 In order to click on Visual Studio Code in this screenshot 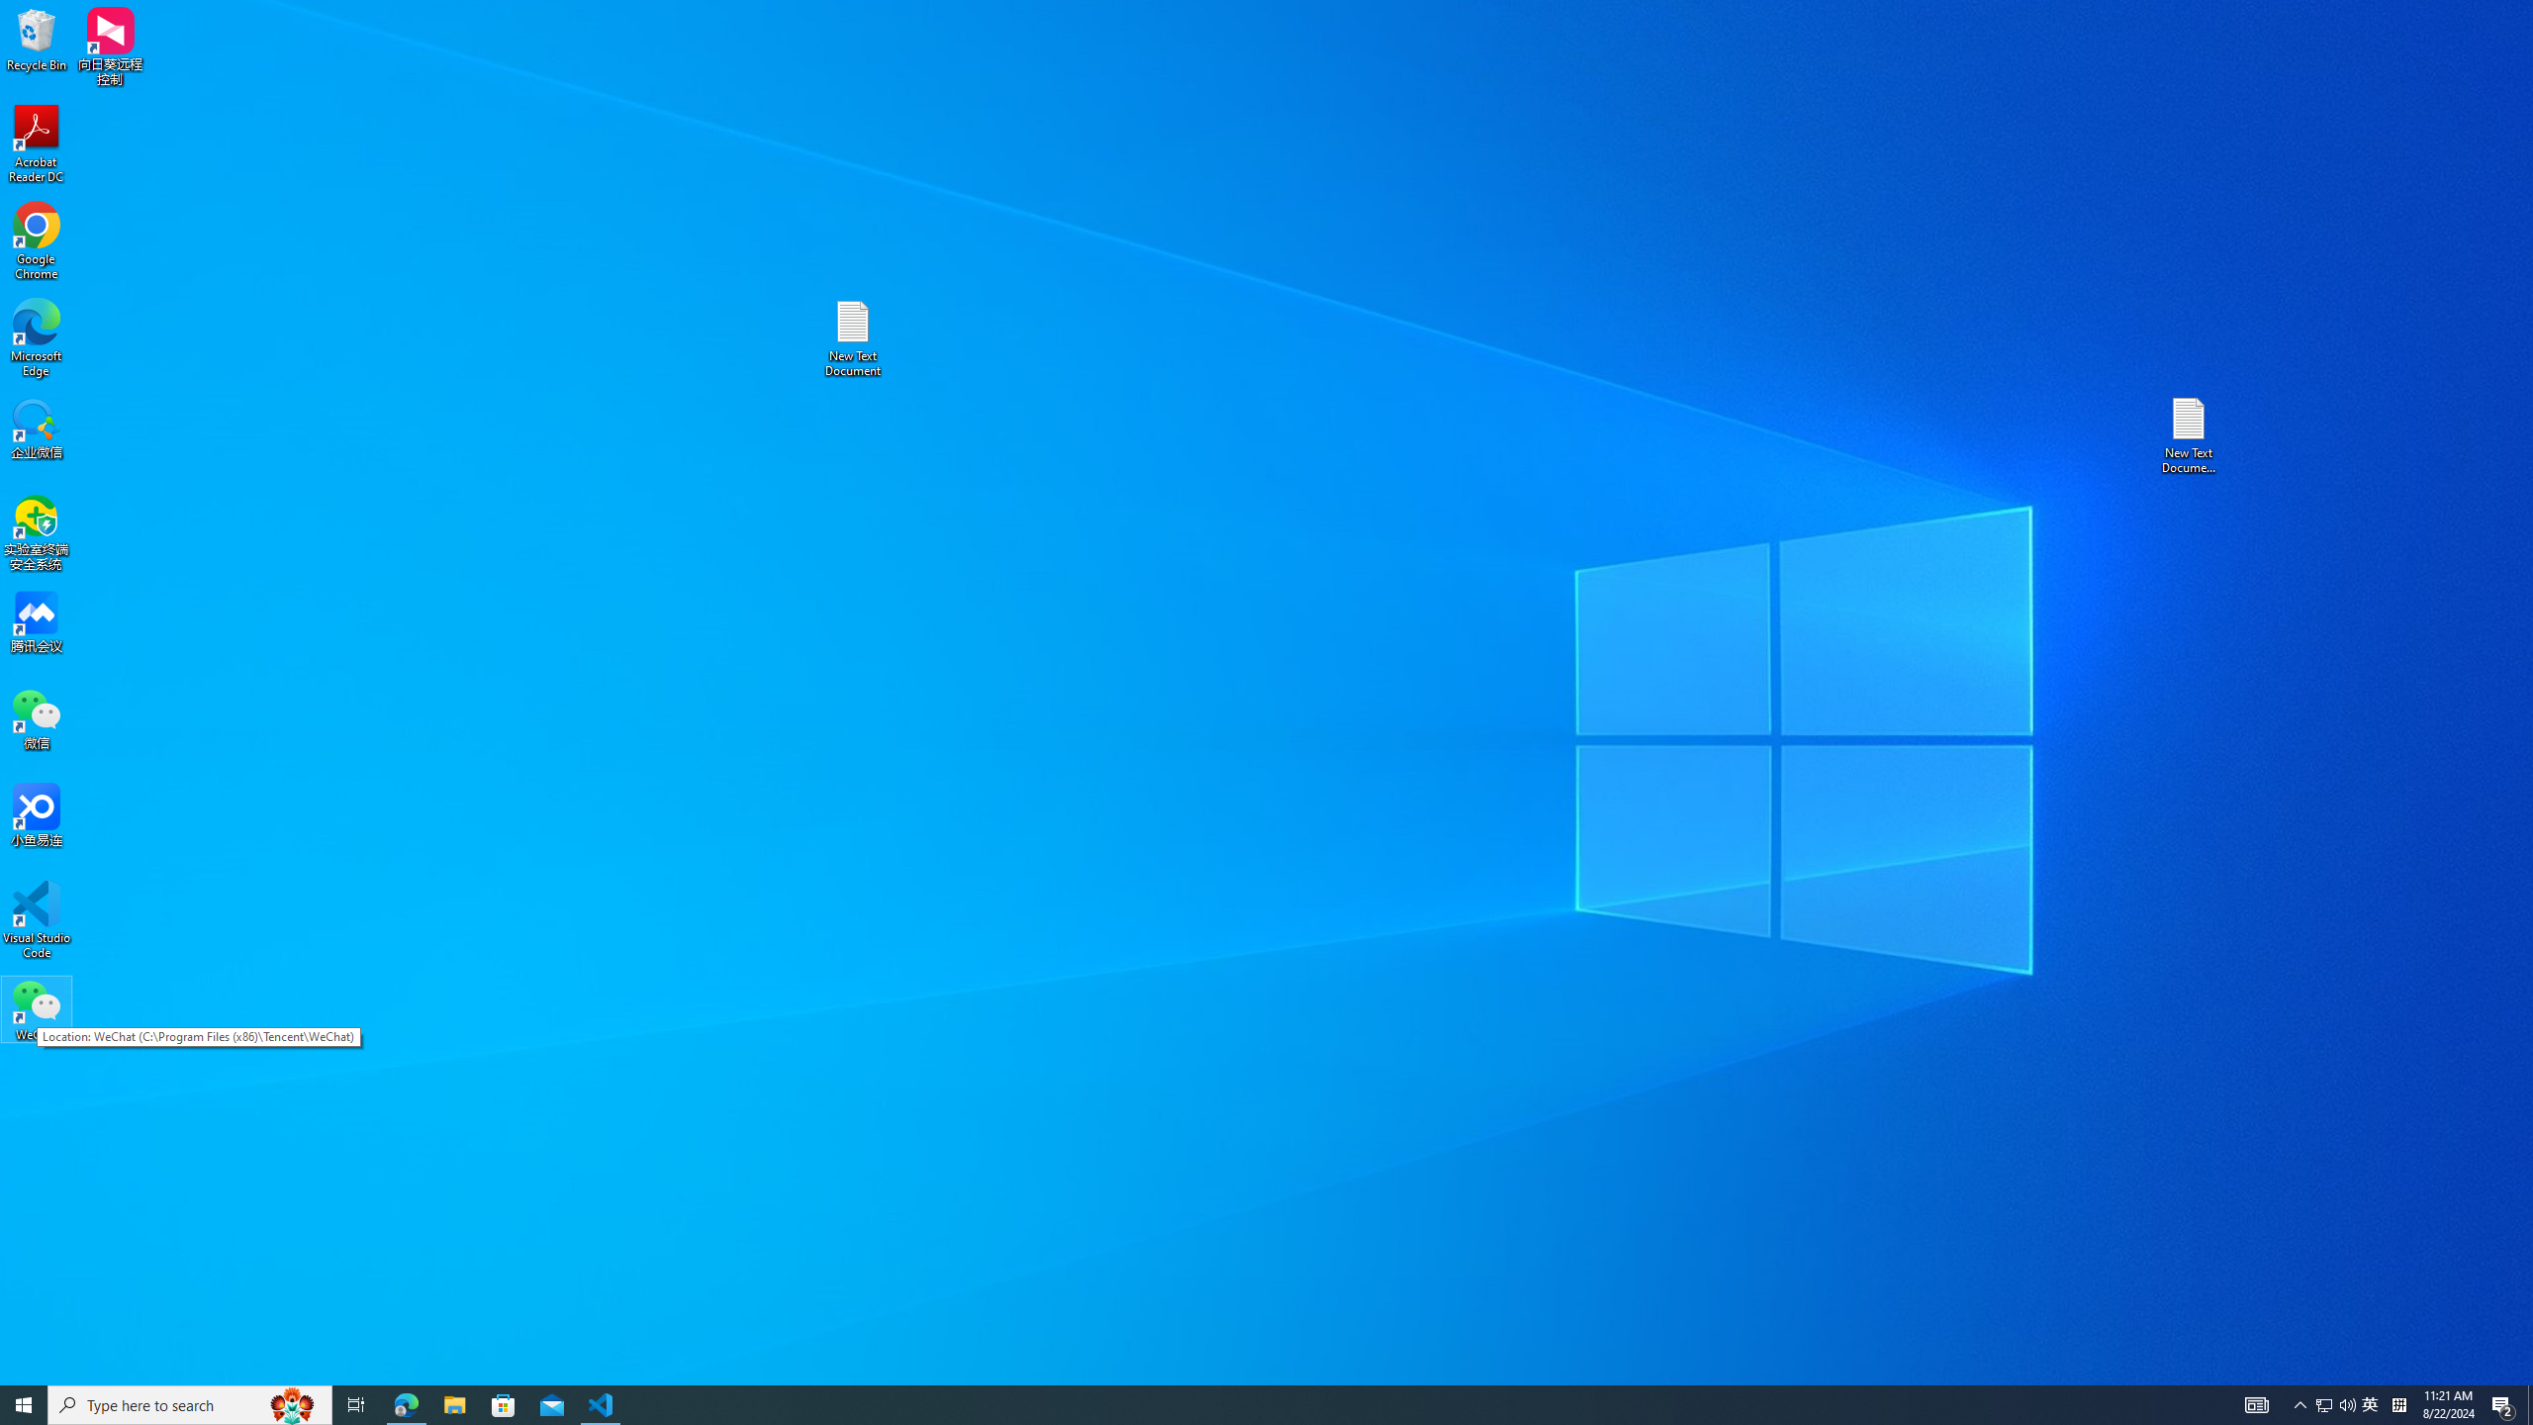, I will do `click(37, 920)`.